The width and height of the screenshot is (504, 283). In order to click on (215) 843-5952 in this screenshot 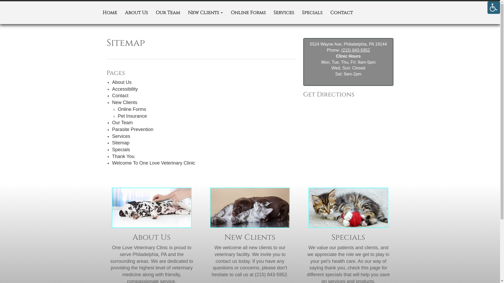, I will do `click(355, 50)`.